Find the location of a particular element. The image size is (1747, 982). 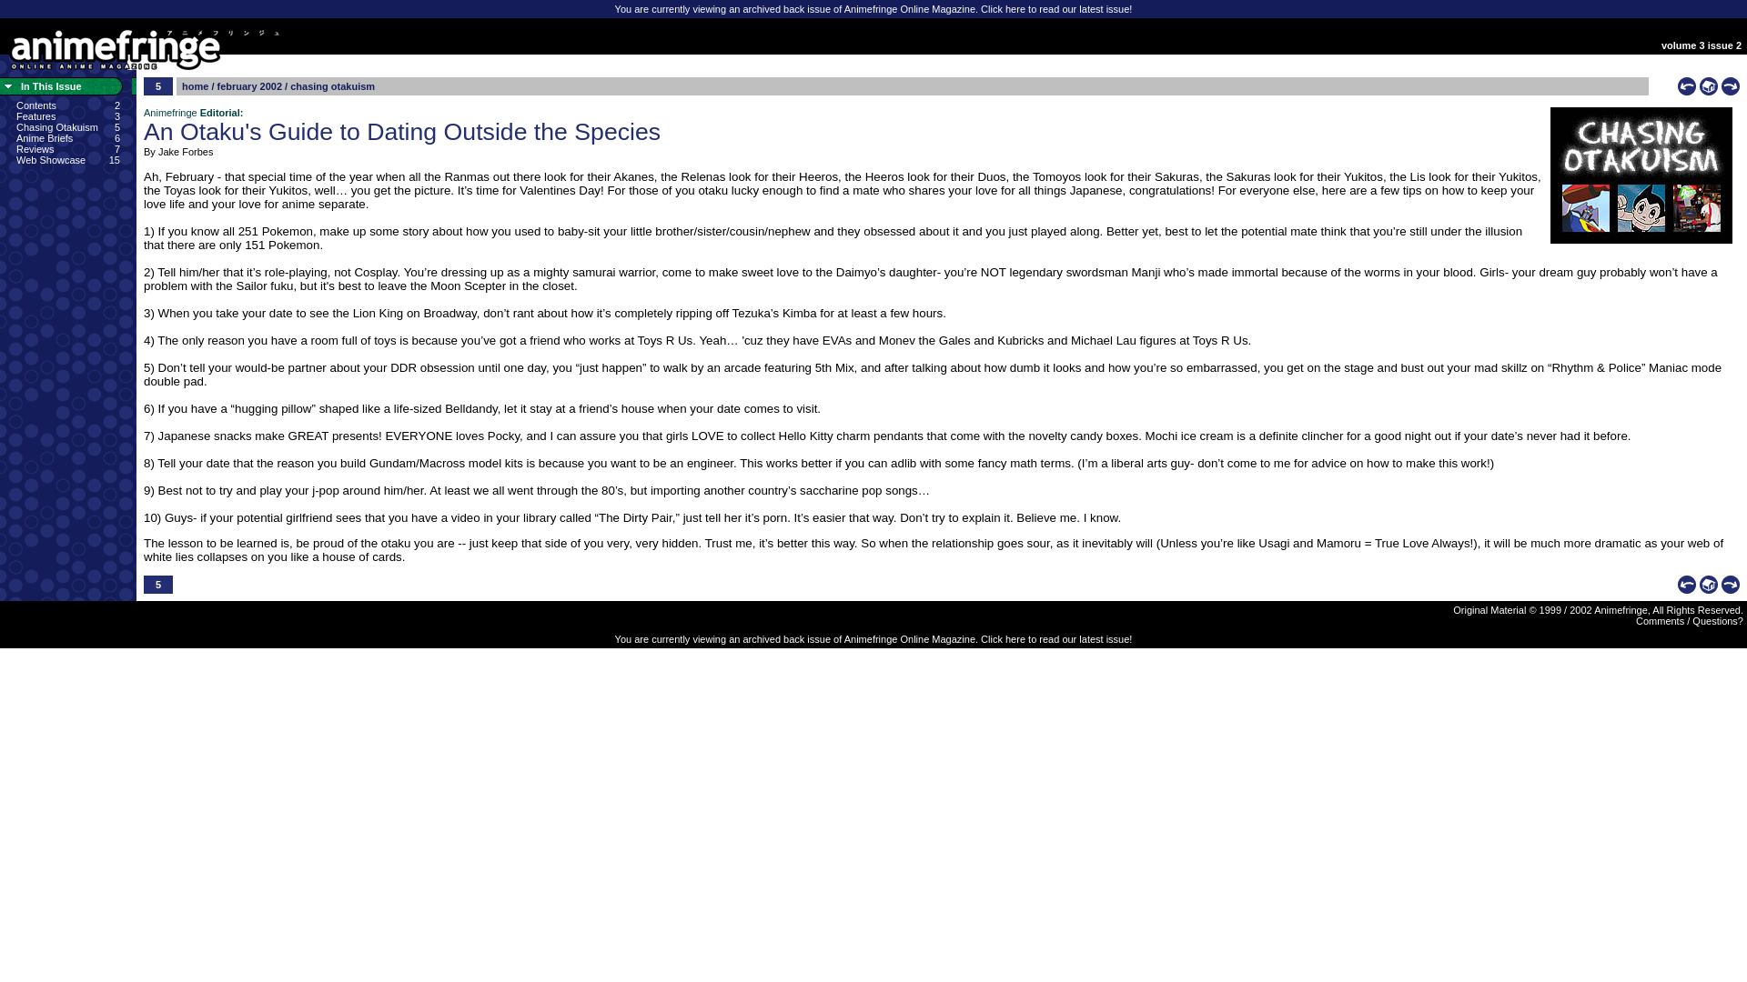

15 is located at coordinates (115, 160).